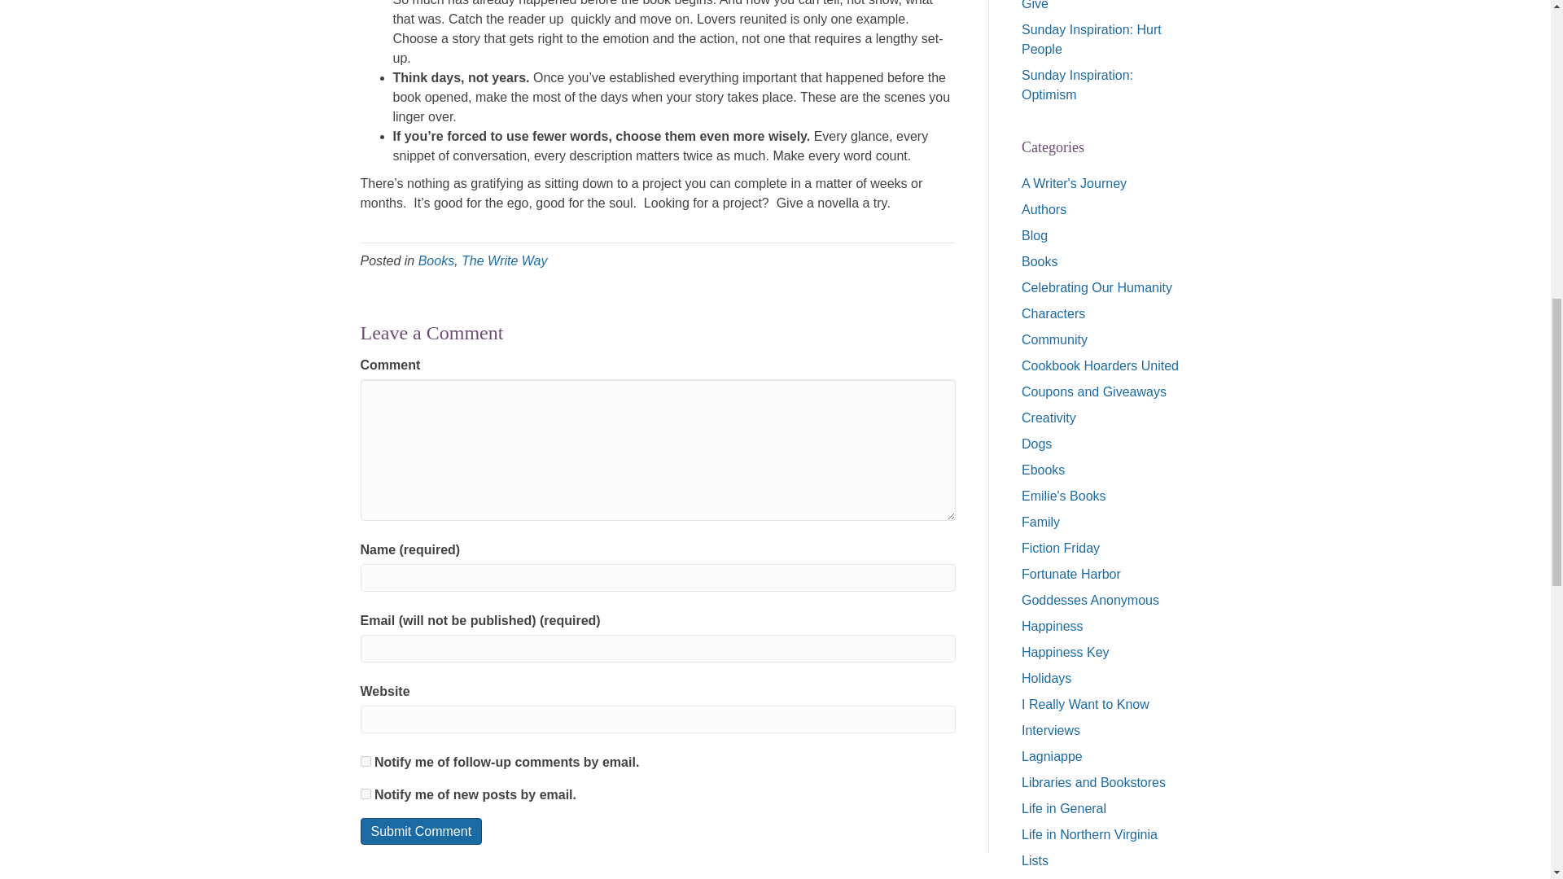 This screenshot has width=1563, height=879. What do you see at coordinates (420, 831) in the screenshot?
I see `Submit Comment` at bounding box center [420, 831].